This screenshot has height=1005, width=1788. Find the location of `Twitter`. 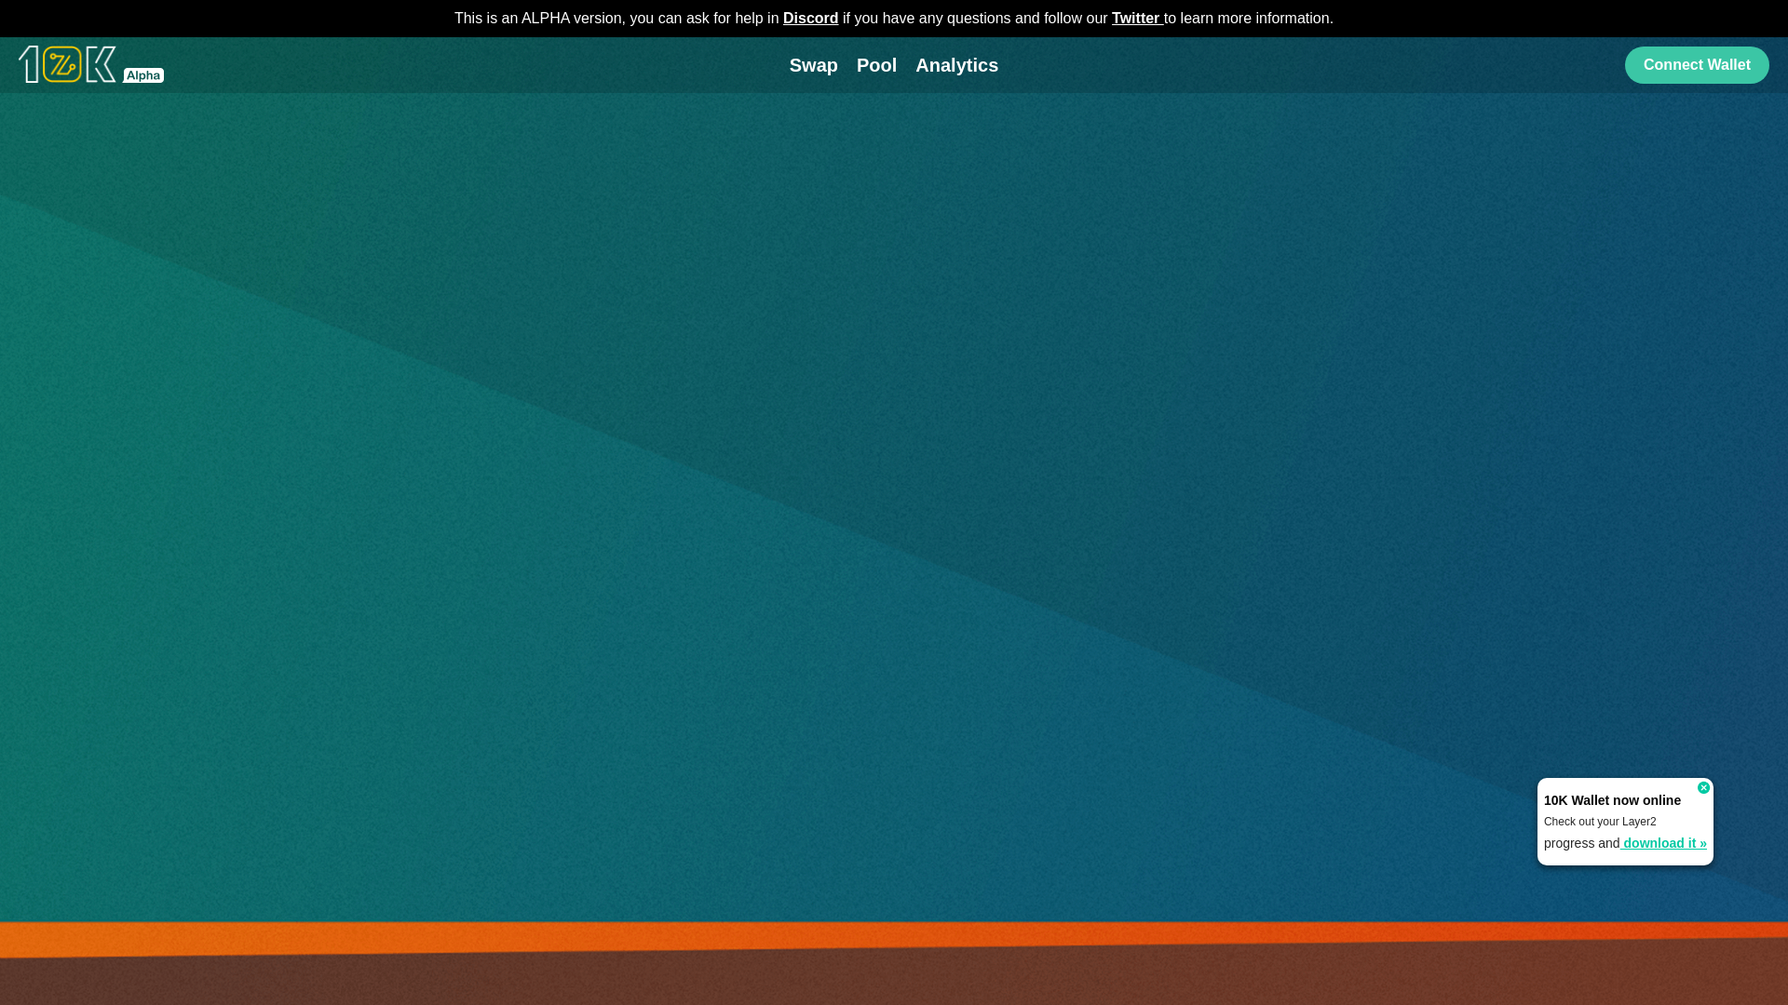

Twitter is located at coordinates (1138, 19).